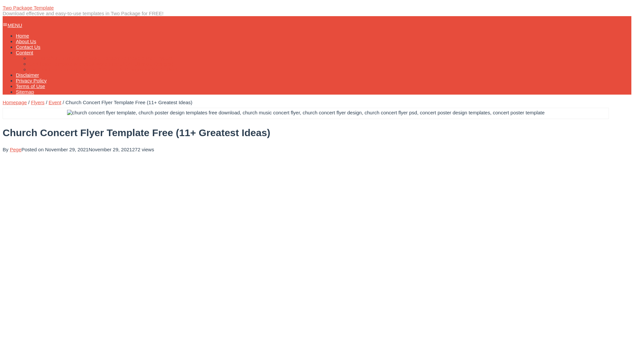 The width and height of the screenshot is (634, 356). What do you see at coordinates (26, 41) in the screenshot?
I see `About Us` at bounding box center [26, 41].